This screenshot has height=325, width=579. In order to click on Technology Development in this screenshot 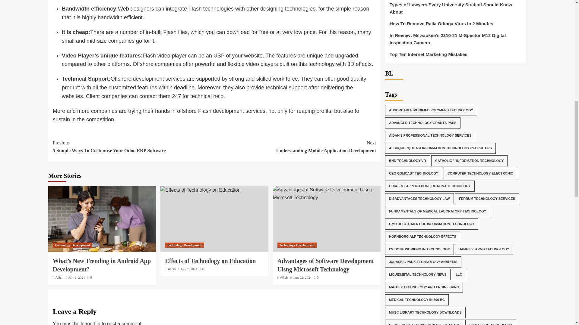, I will do `click(185, 245)`.